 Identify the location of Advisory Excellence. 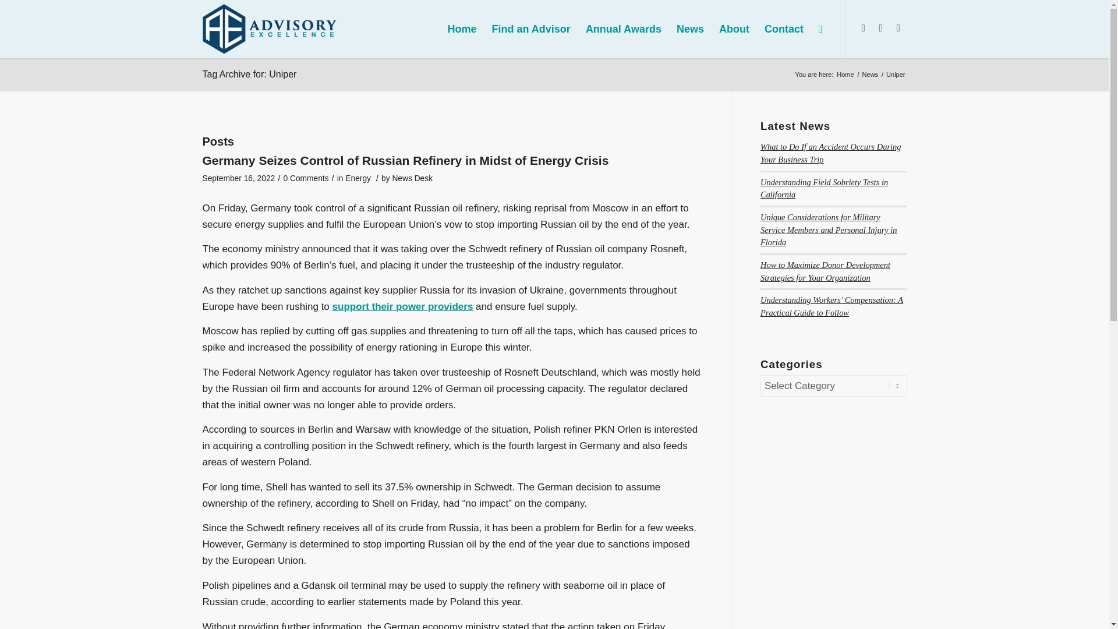
(845, 75).